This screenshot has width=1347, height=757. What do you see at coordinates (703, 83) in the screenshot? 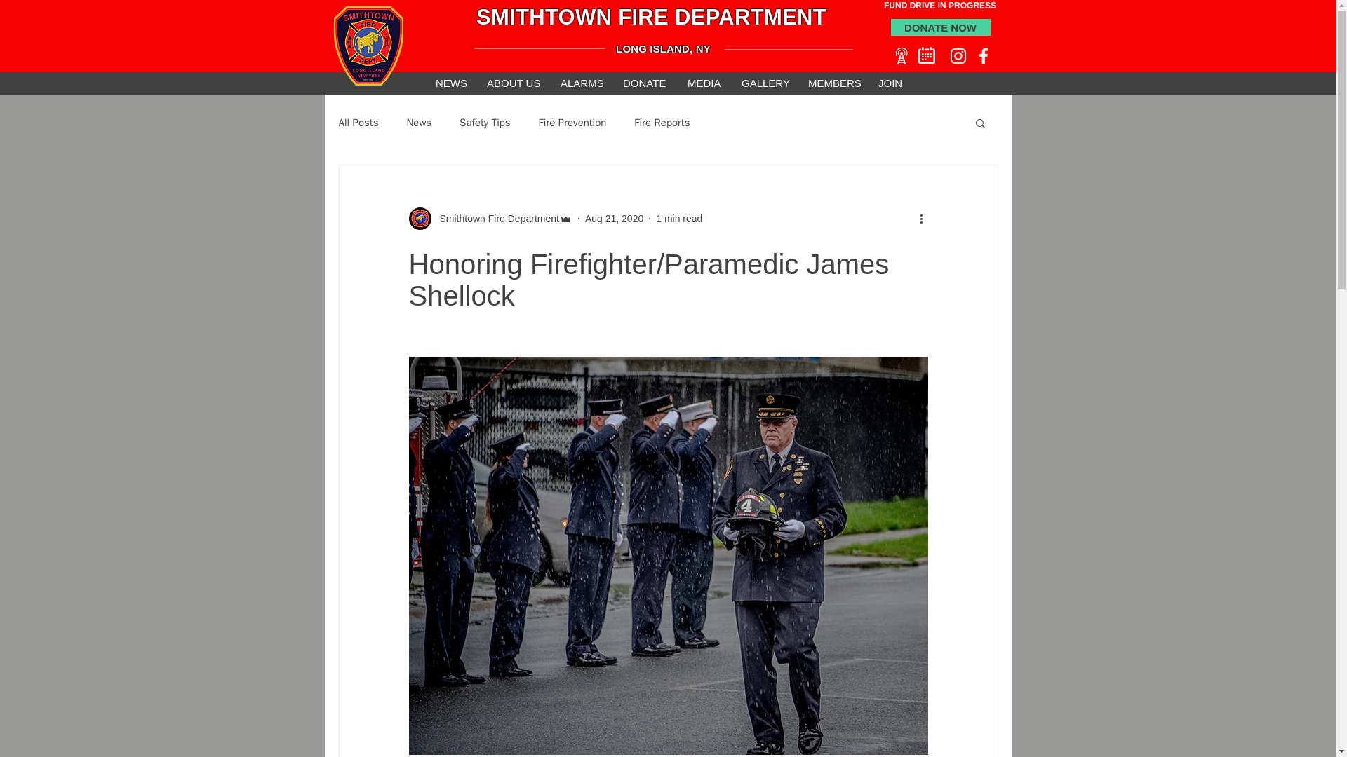
I see `MEDIA` at bounding box center [703, 83].